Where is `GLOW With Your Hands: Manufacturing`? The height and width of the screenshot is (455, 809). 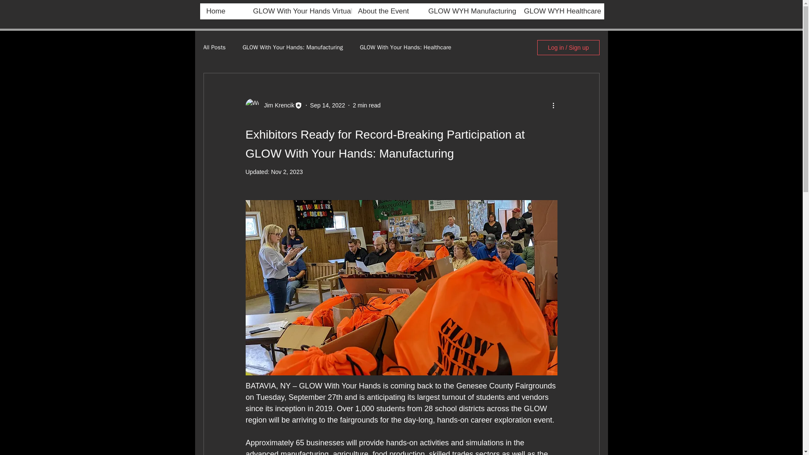 GLOW With Your Hands: Manufacturing is located at coordinates (293, 47).